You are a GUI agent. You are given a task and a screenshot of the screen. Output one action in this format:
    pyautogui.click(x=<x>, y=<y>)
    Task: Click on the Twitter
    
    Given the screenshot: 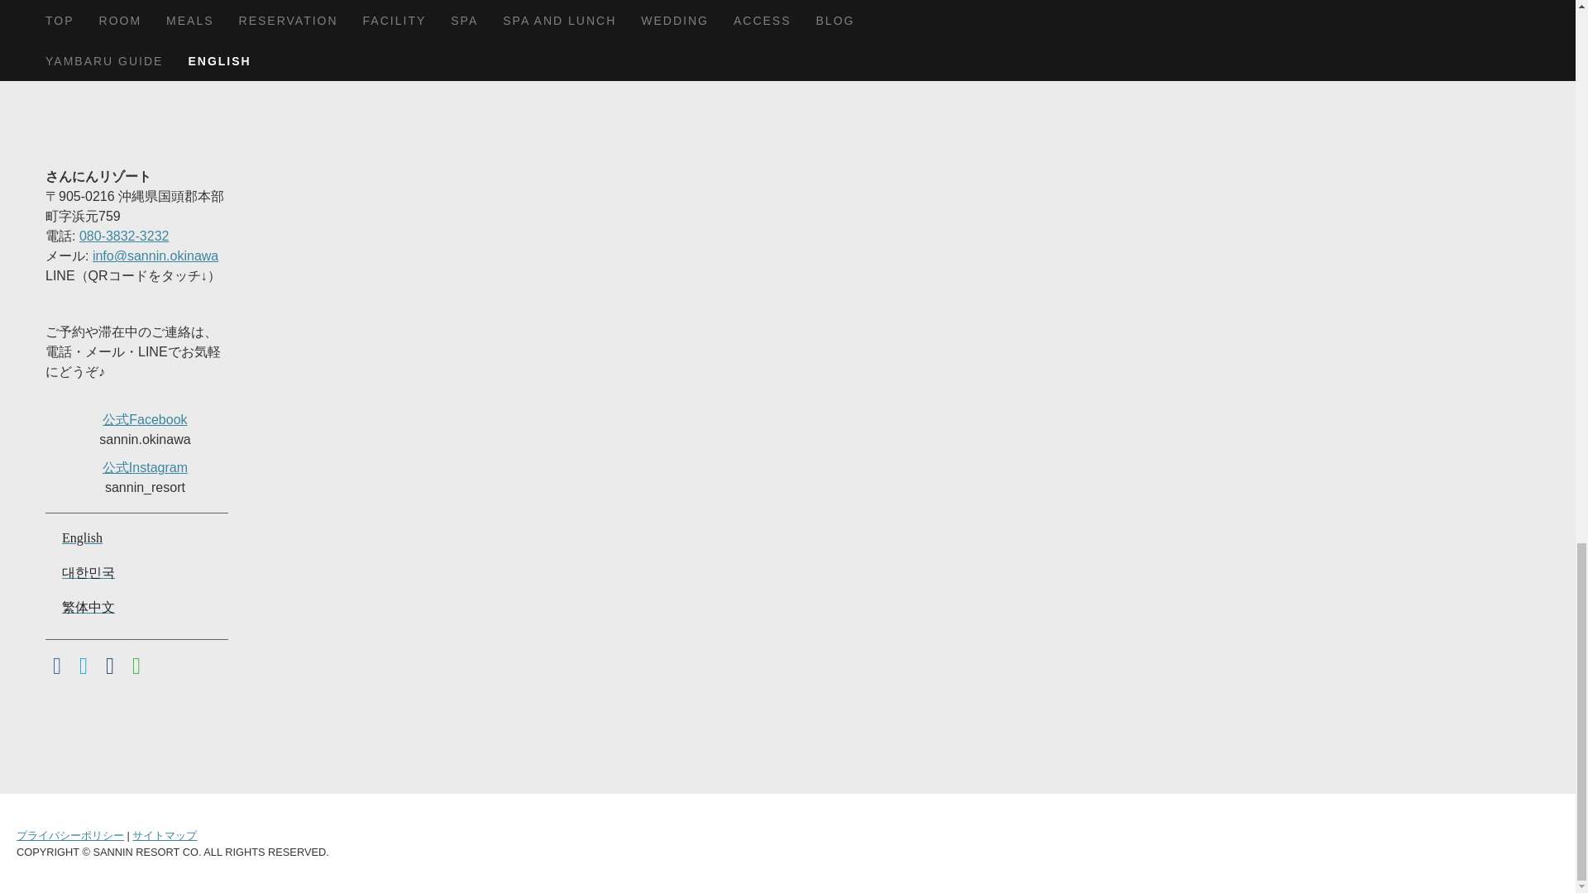 What is the action you would take?
    pyautogui.click(x=83, y=666)
    